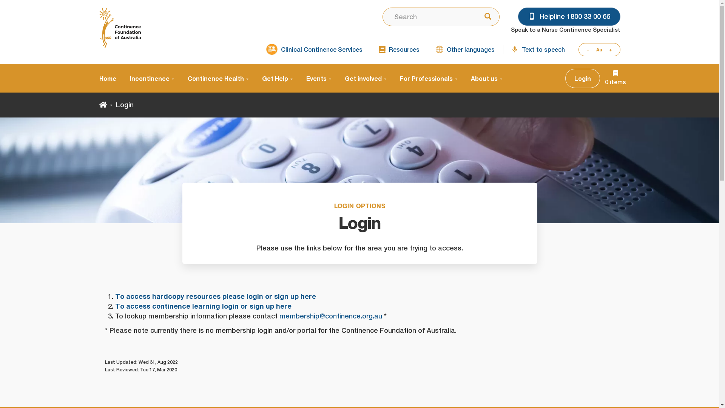 This screenshot has height=408, width=725. What do you see at coordinates (120, 28) in the screenshot?
I see `Home` at bounding box center [120, 28].